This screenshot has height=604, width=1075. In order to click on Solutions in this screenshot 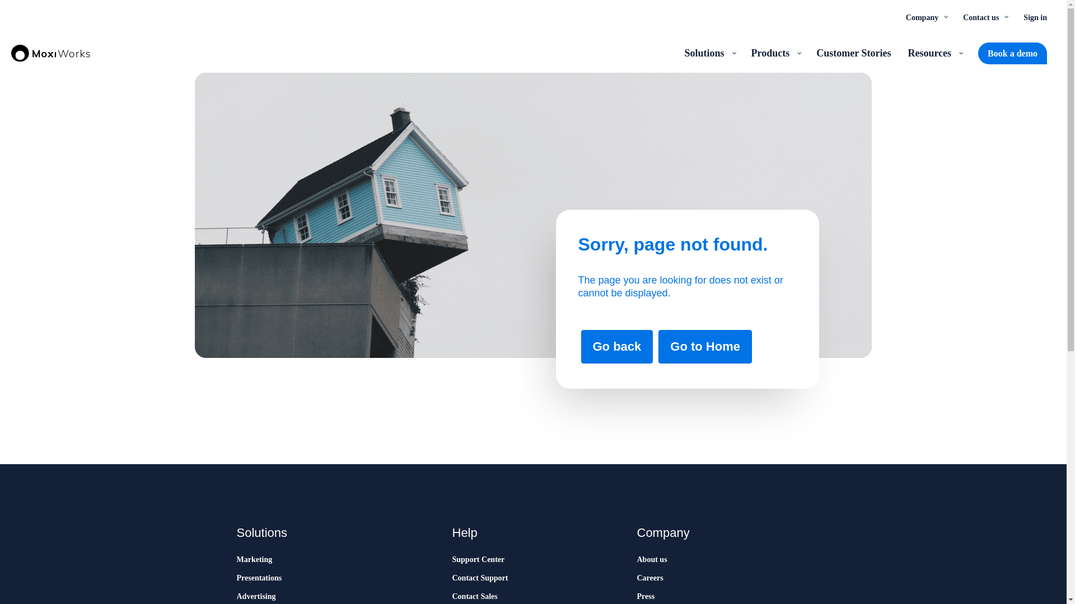, I will do `click(709, 53)`.